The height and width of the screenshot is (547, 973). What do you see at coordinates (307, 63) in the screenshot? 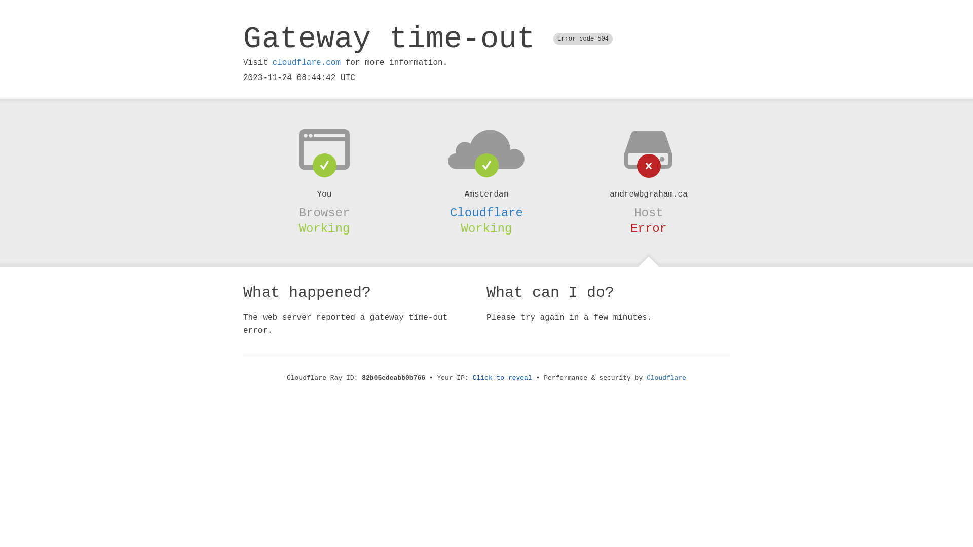
I see `cloudflare.com` at bounding box center [307, 63].